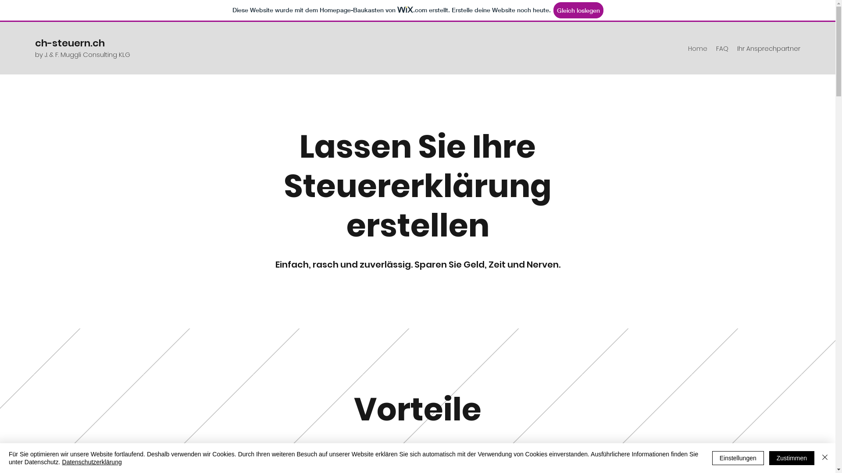  What do you see at coordinates (738, 458) in the screenshot?
I see `Einstellungen` at bounding box center [738, 458].